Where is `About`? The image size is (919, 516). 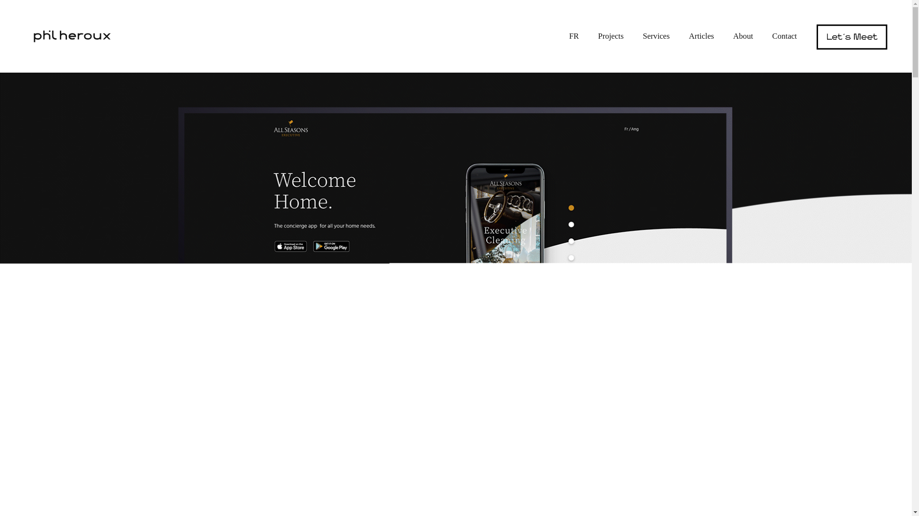 About is located at coordinates (743, 36).